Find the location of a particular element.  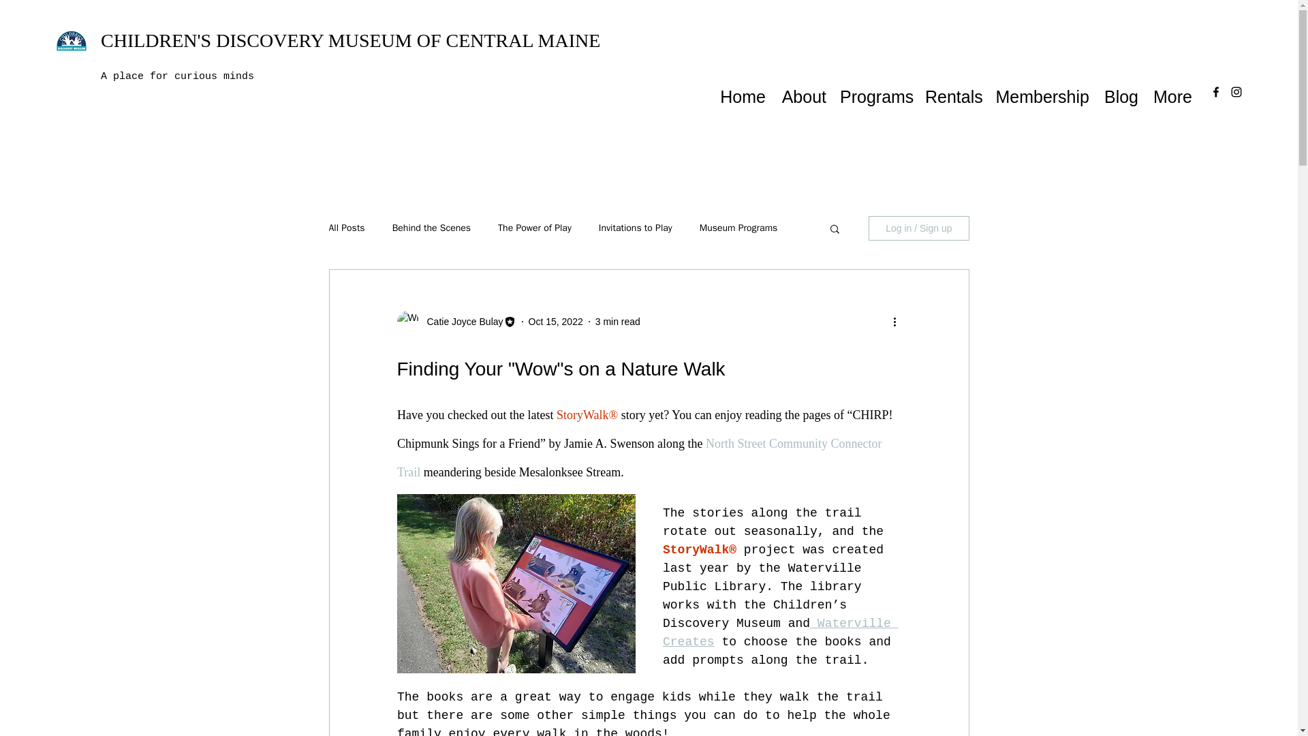

Rentals is located at coordinates (952, 91).